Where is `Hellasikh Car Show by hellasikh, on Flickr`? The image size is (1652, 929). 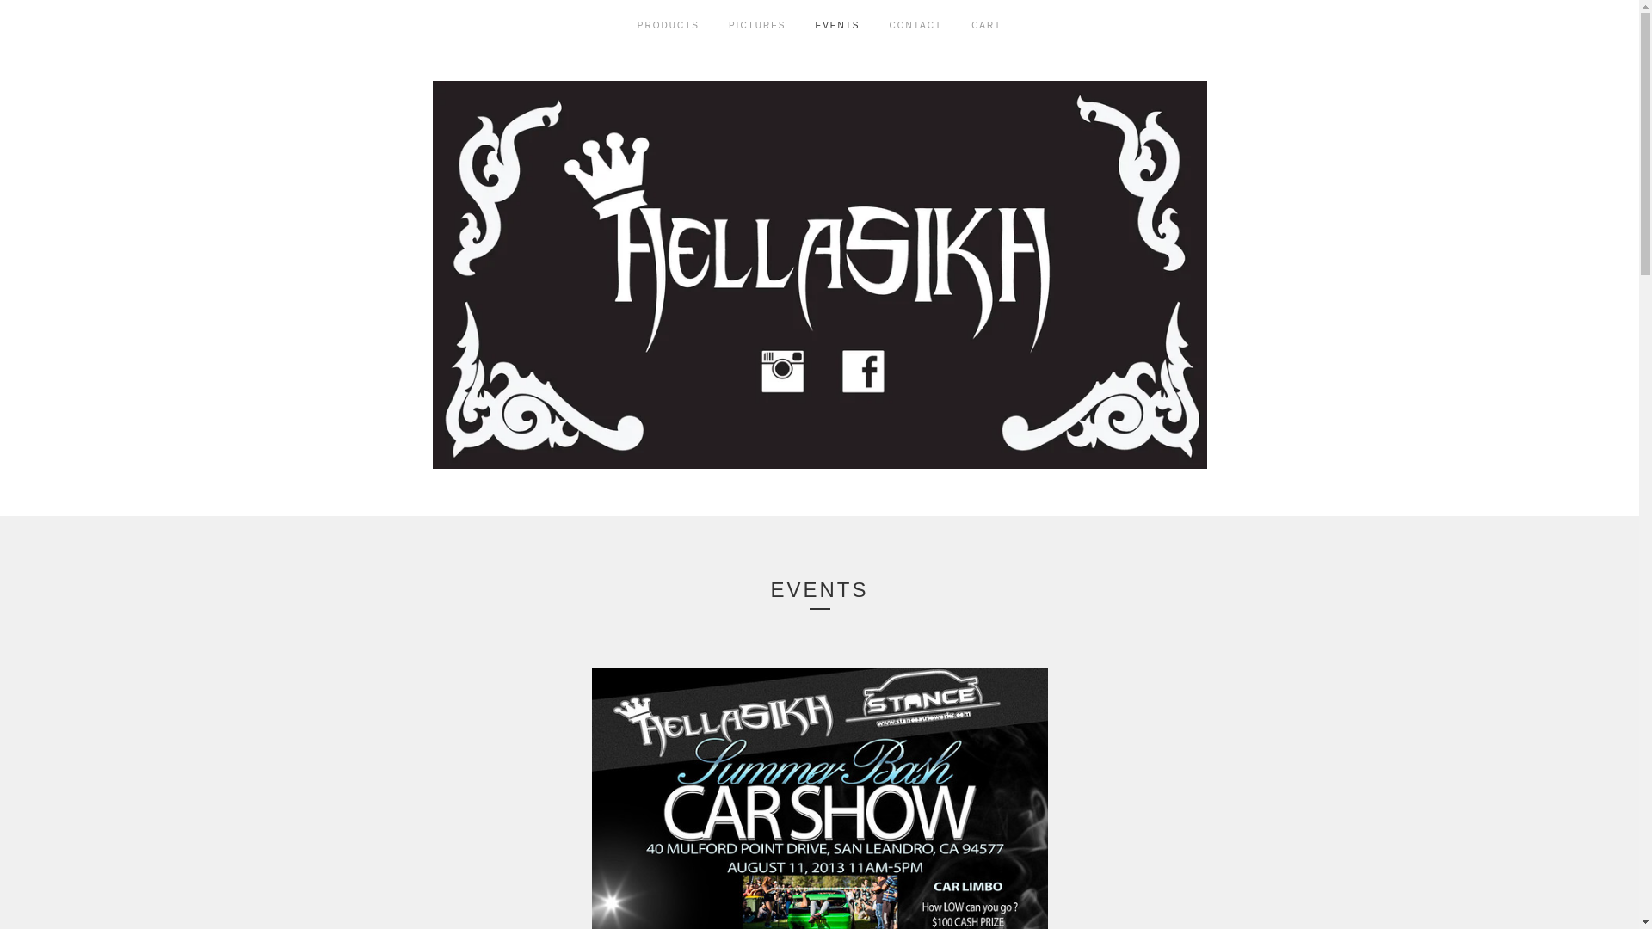 Hellasikh Car Show by hellasikh, on Flickr is located at coordinates (819, 798).